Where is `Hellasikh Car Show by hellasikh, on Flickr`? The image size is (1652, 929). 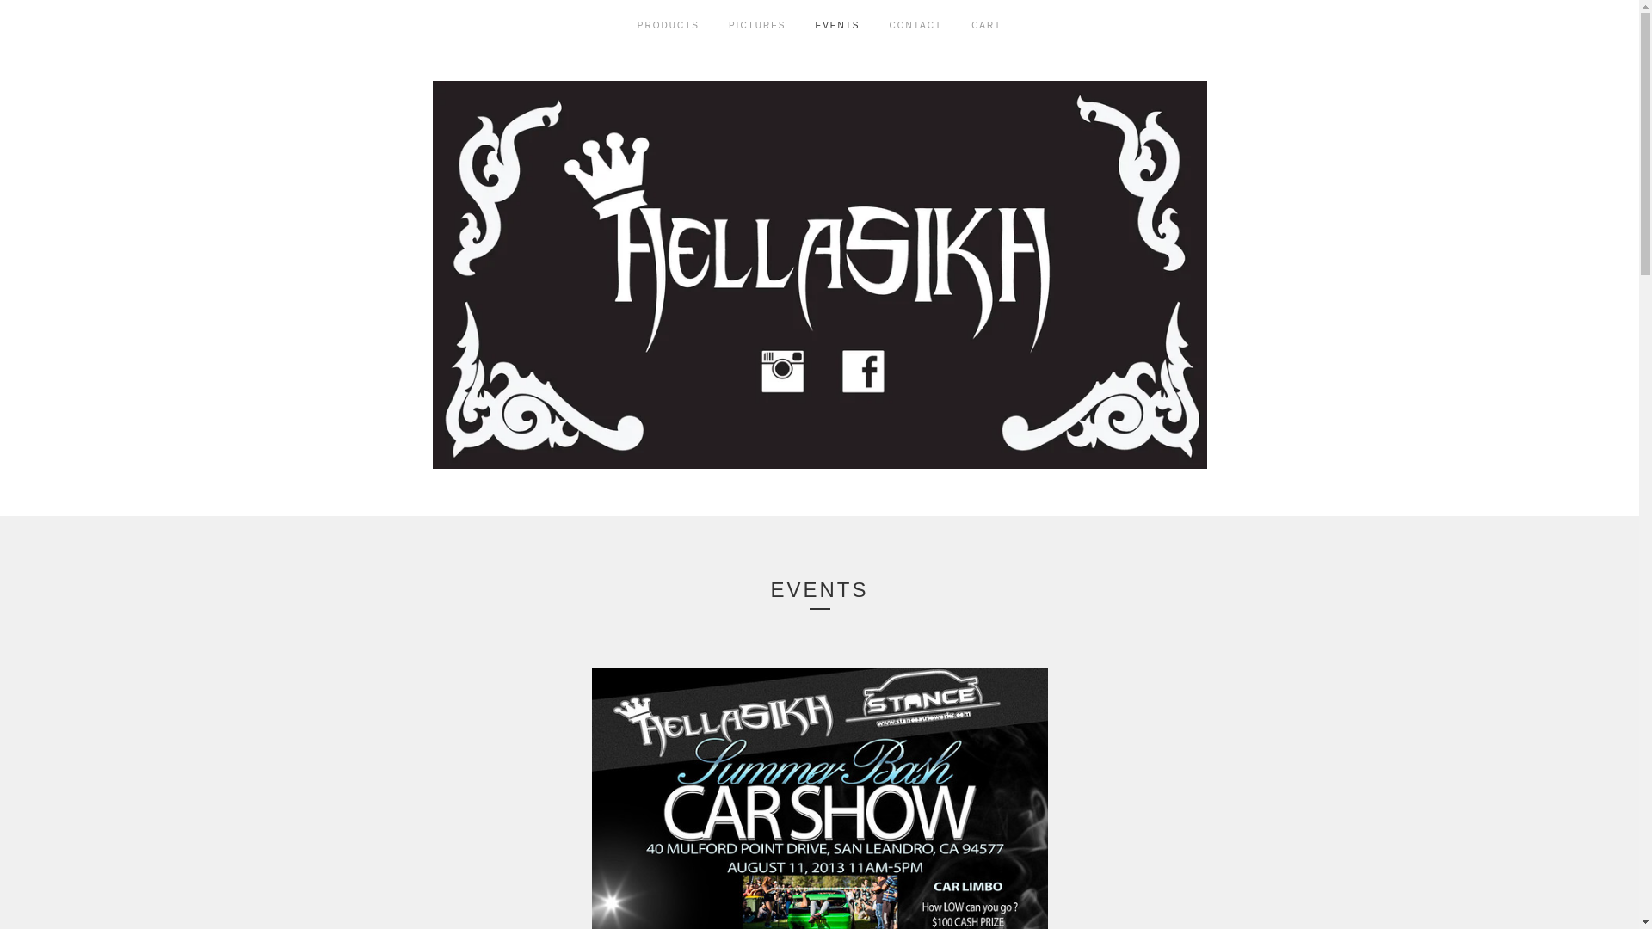 Hellasikh Car Show by hellasikh, on Flickr is located at coordinates (819, 798).